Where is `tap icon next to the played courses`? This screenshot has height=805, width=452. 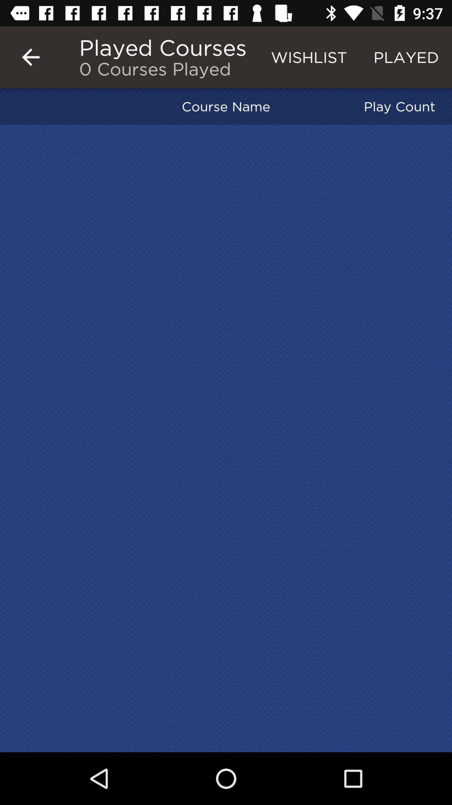 tap icon next to the played courses is located at coordinates (31, 57).